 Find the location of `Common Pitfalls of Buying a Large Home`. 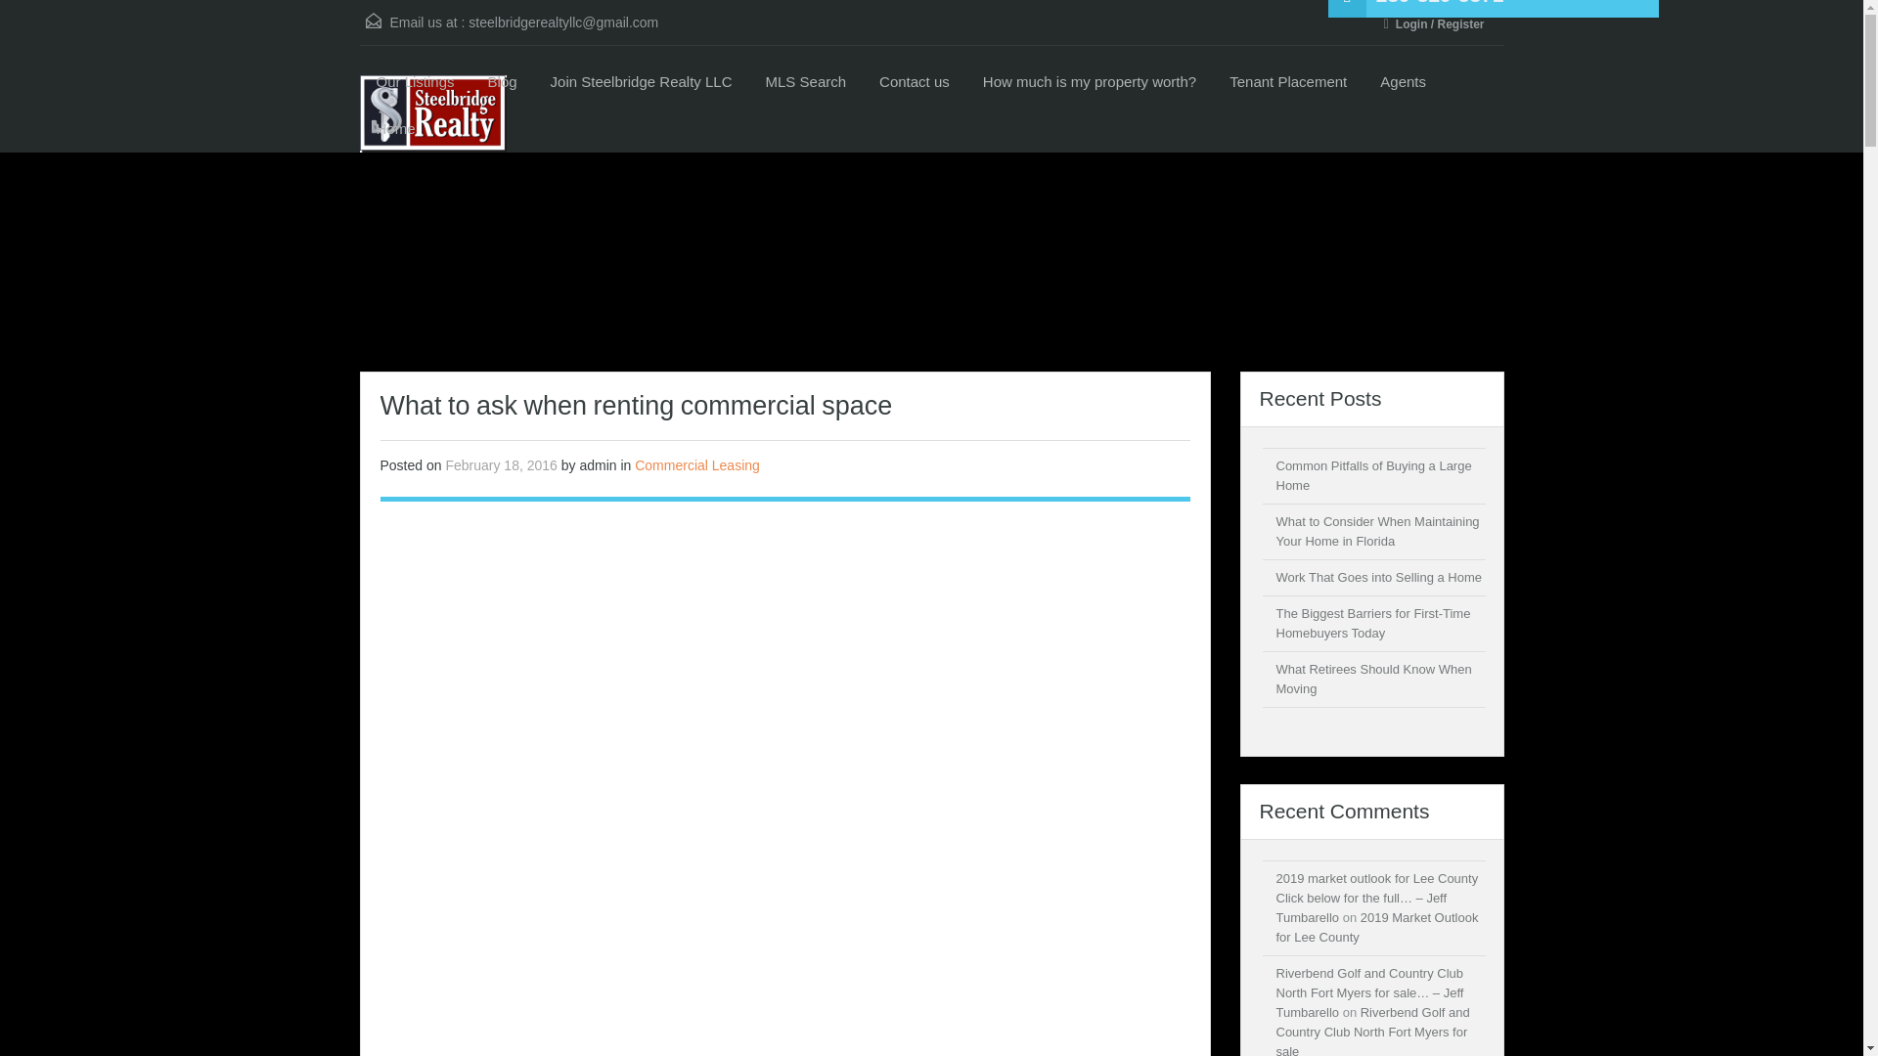

Common Pitfalls of Buying a Large Home is located at coordinates (1372, 475).